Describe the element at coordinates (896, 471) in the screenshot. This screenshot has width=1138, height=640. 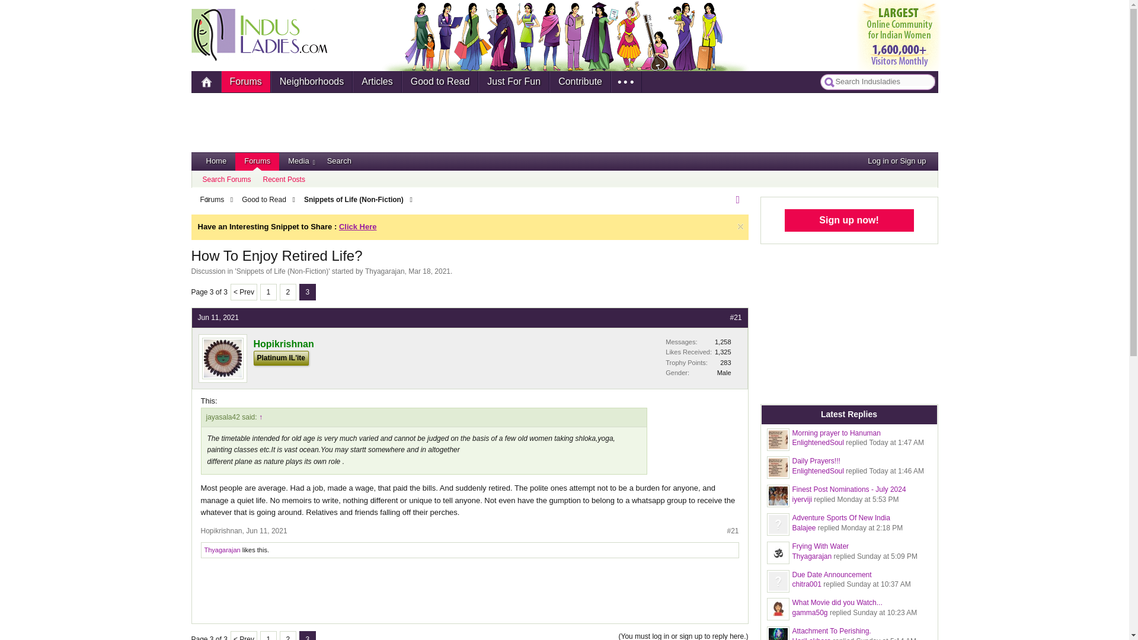
I see `Jul 17, 2024 at 1:46 AM` at that location.